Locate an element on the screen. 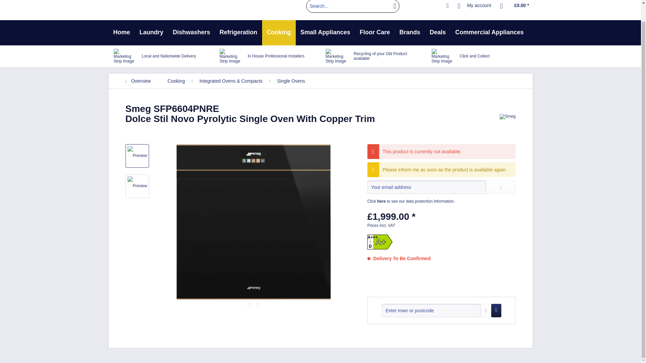 The height and width of the screenshot is (363, 646). My account is located at coordinates (474, 6).